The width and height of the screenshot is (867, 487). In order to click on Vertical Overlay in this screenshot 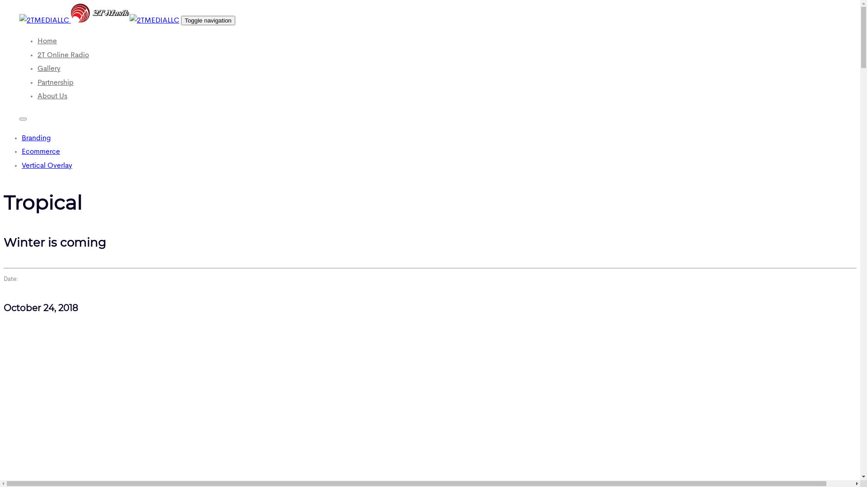, I will do `click(47, 166)`.